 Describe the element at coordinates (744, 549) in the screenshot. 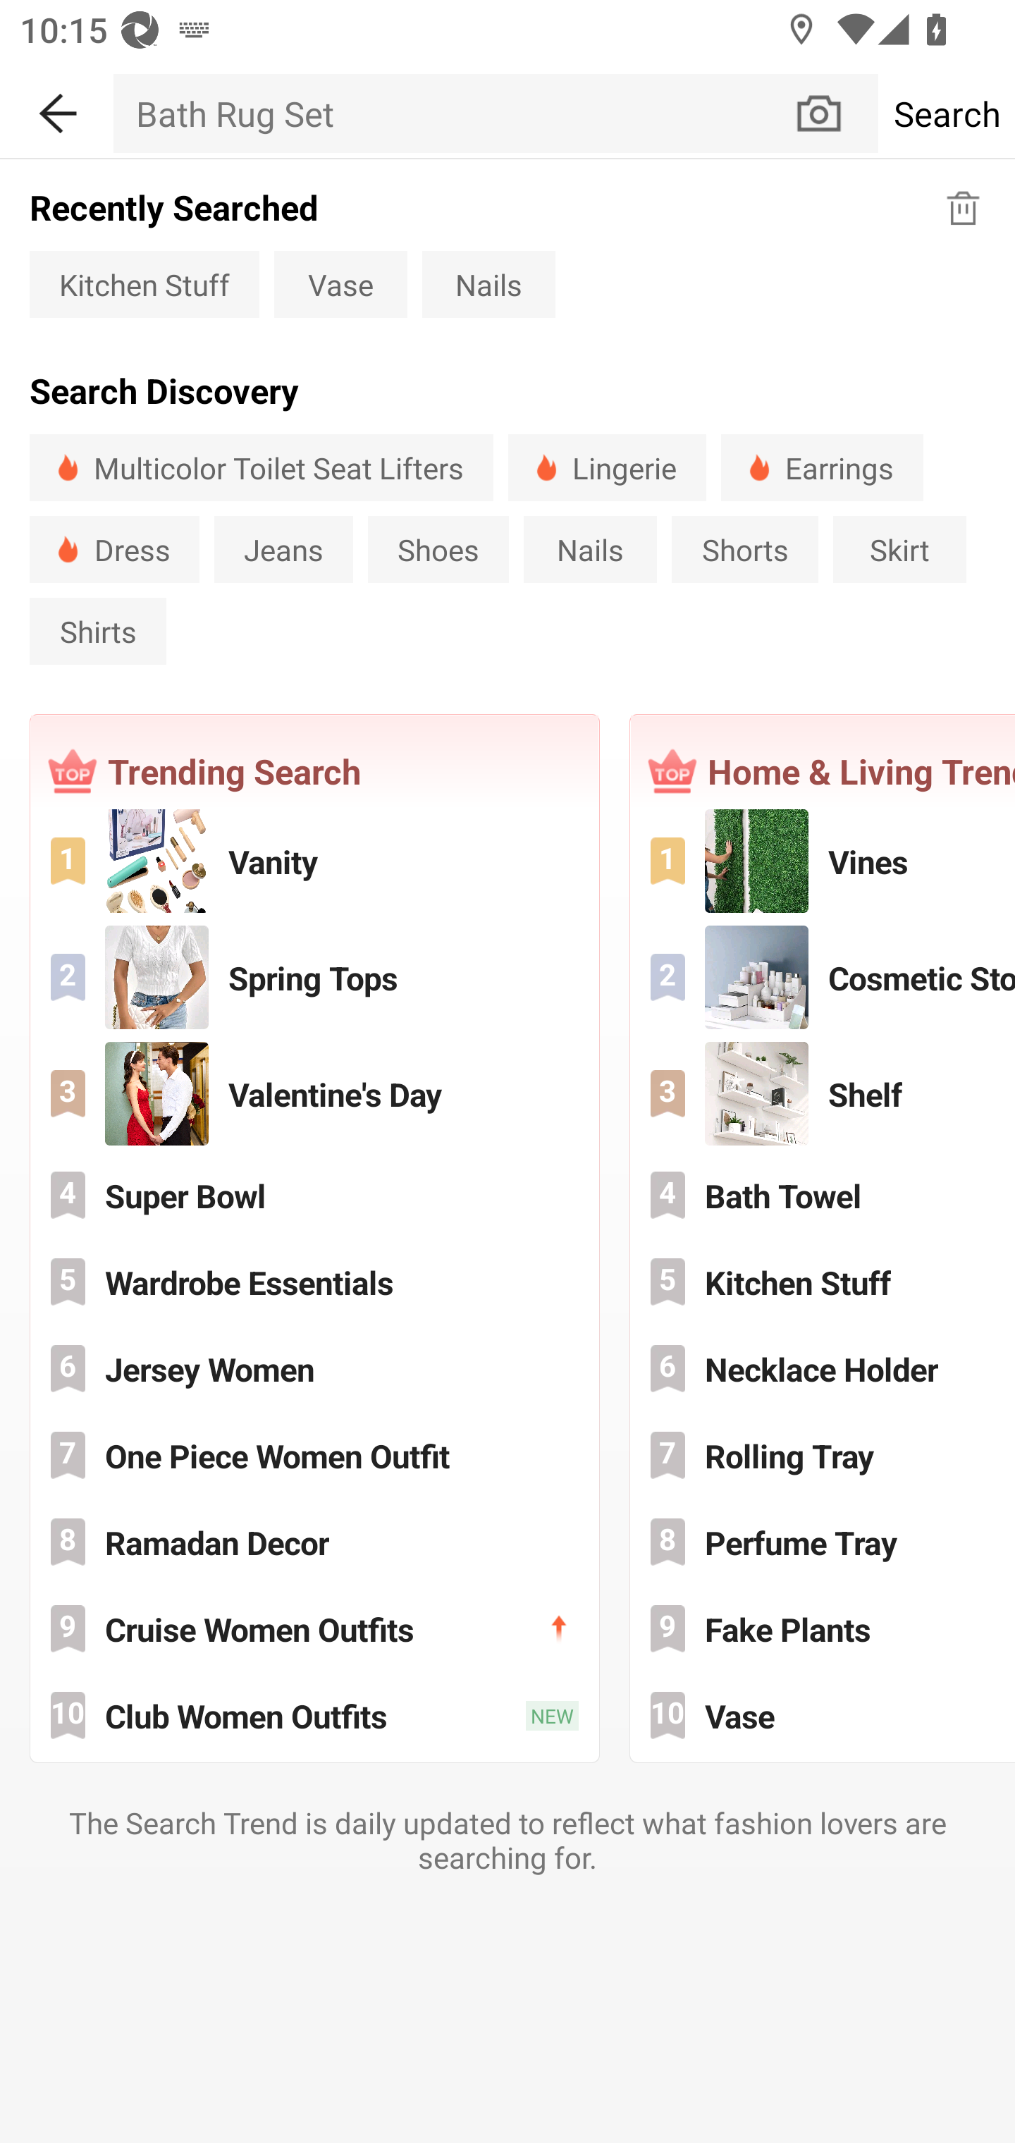

I see `Shorts` at that location.